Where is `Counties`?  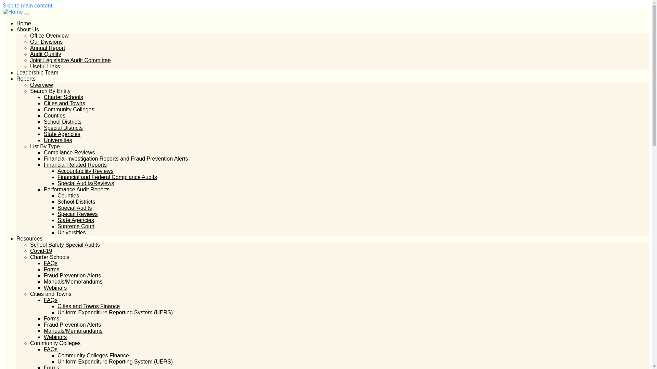
Counties is located at coordinates (68, 195).